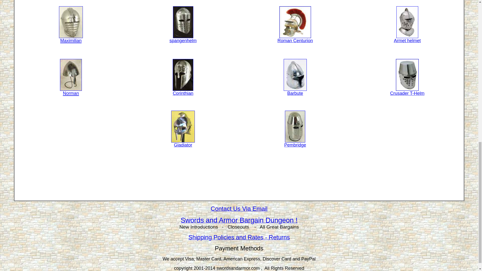 This screenshot has width=482, height=271. What do you see at coordinates (239, 209) in the screenshot?
I see `Contact Us Via Email` at bounding box center [239, 209].